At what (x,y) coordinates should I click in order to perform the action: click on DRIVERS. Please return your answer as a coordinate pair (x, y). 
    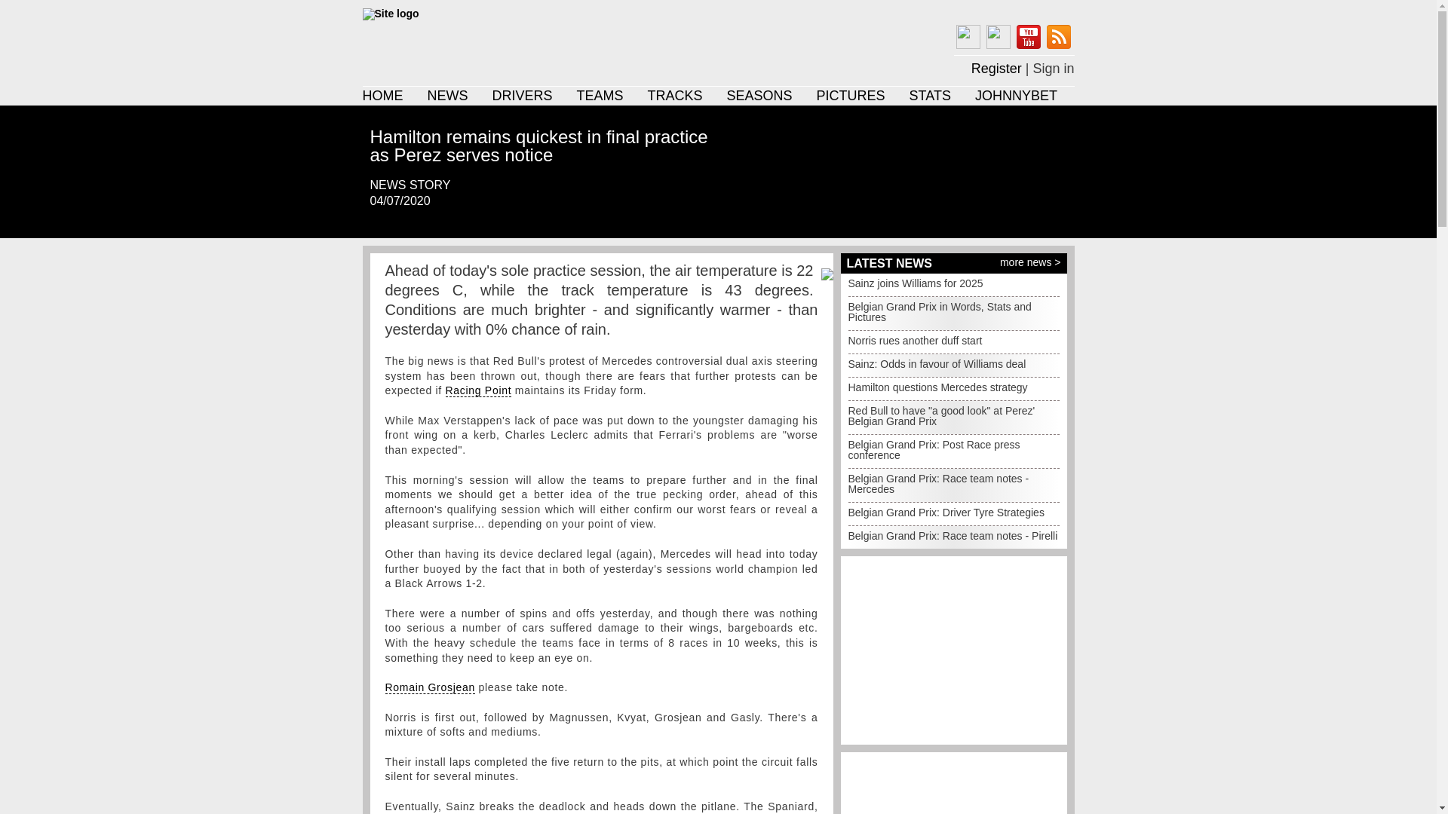
    Looking at the image, I should click on (522, 95).